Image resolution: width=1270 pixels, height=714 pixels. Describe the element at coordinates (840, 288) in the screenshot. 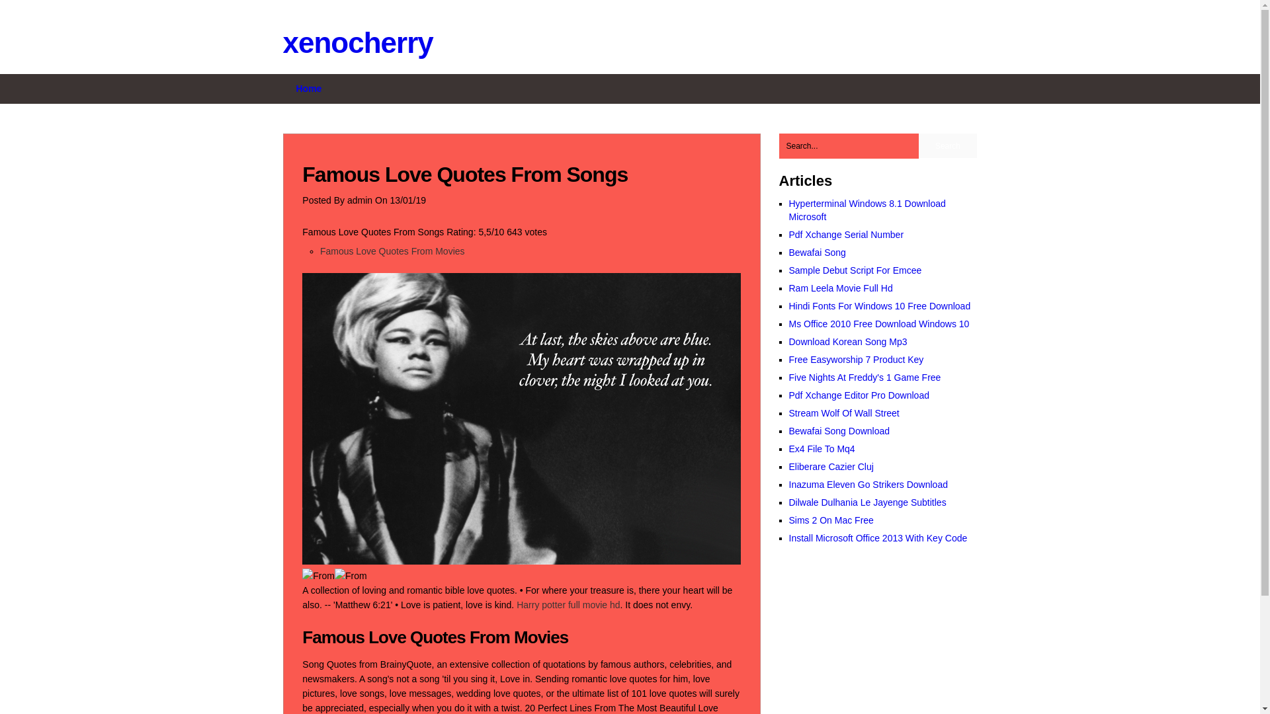

I see `Ram Leela Movie Full Hd` at that location.